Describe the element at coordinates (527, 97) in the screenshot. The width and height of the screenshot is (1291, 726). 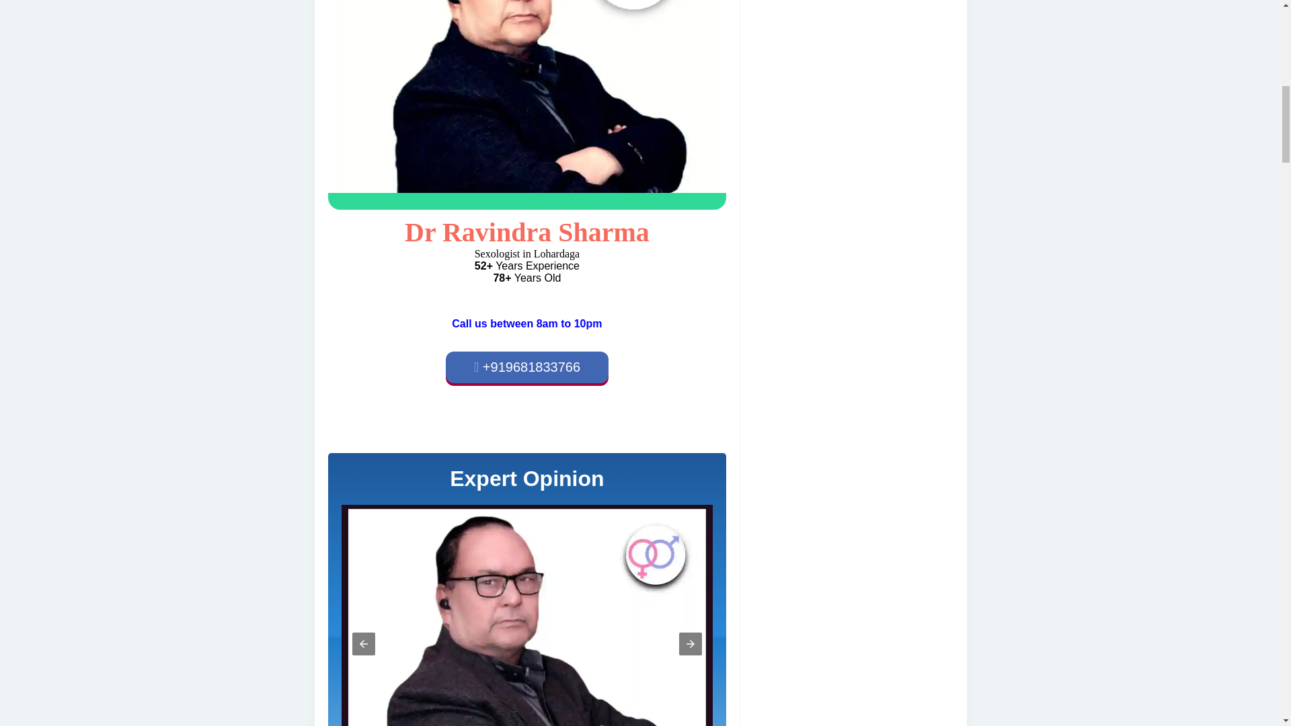
I see `Sexologist in Lohardaga` at that location.